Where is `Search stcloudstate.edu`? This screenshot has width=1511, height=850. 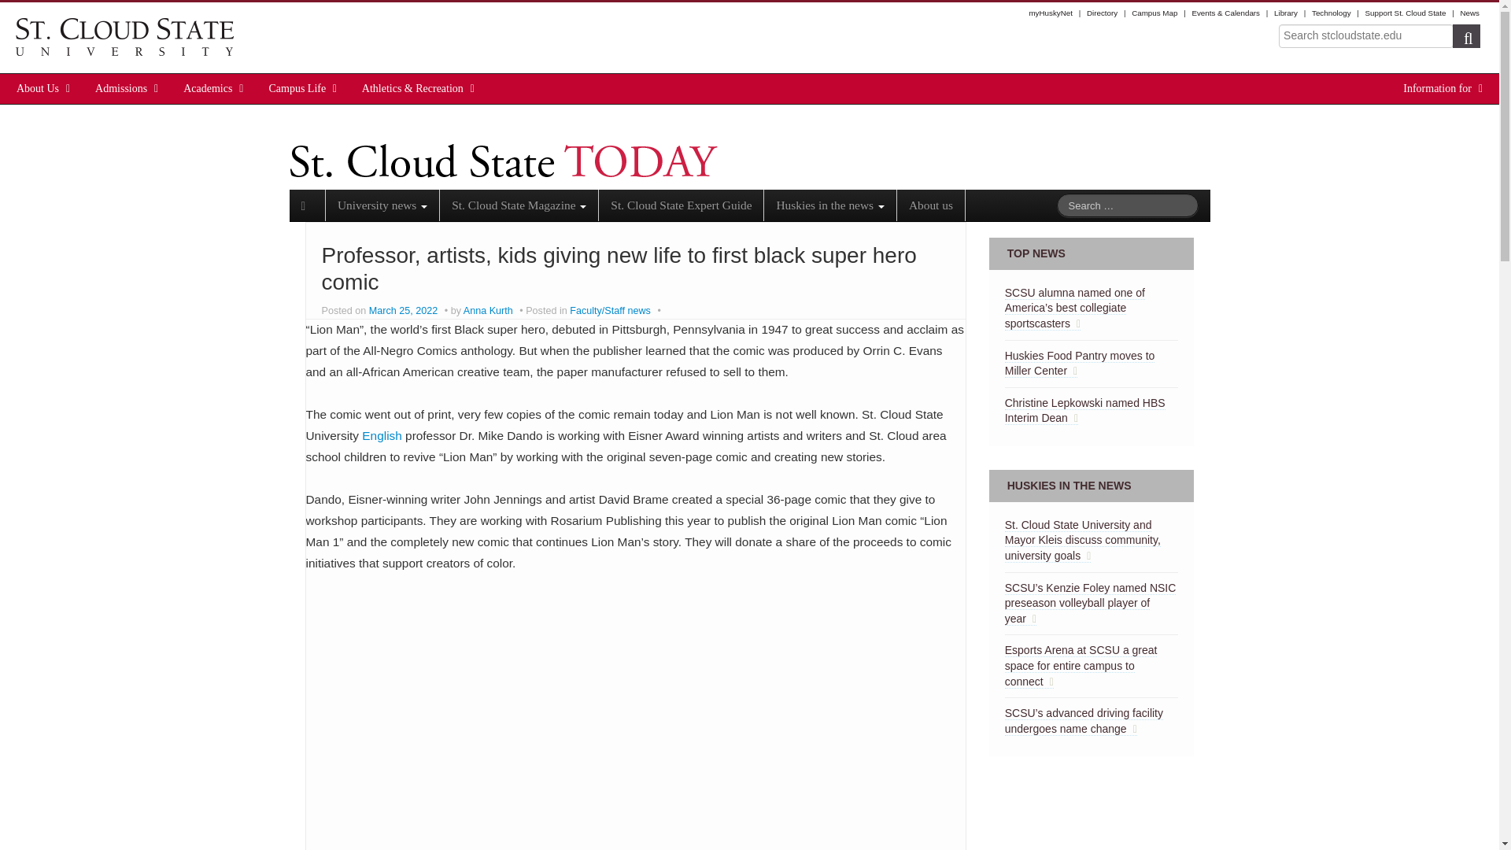
Search stcloudstate.edu is located at coordinates (1366, 36).